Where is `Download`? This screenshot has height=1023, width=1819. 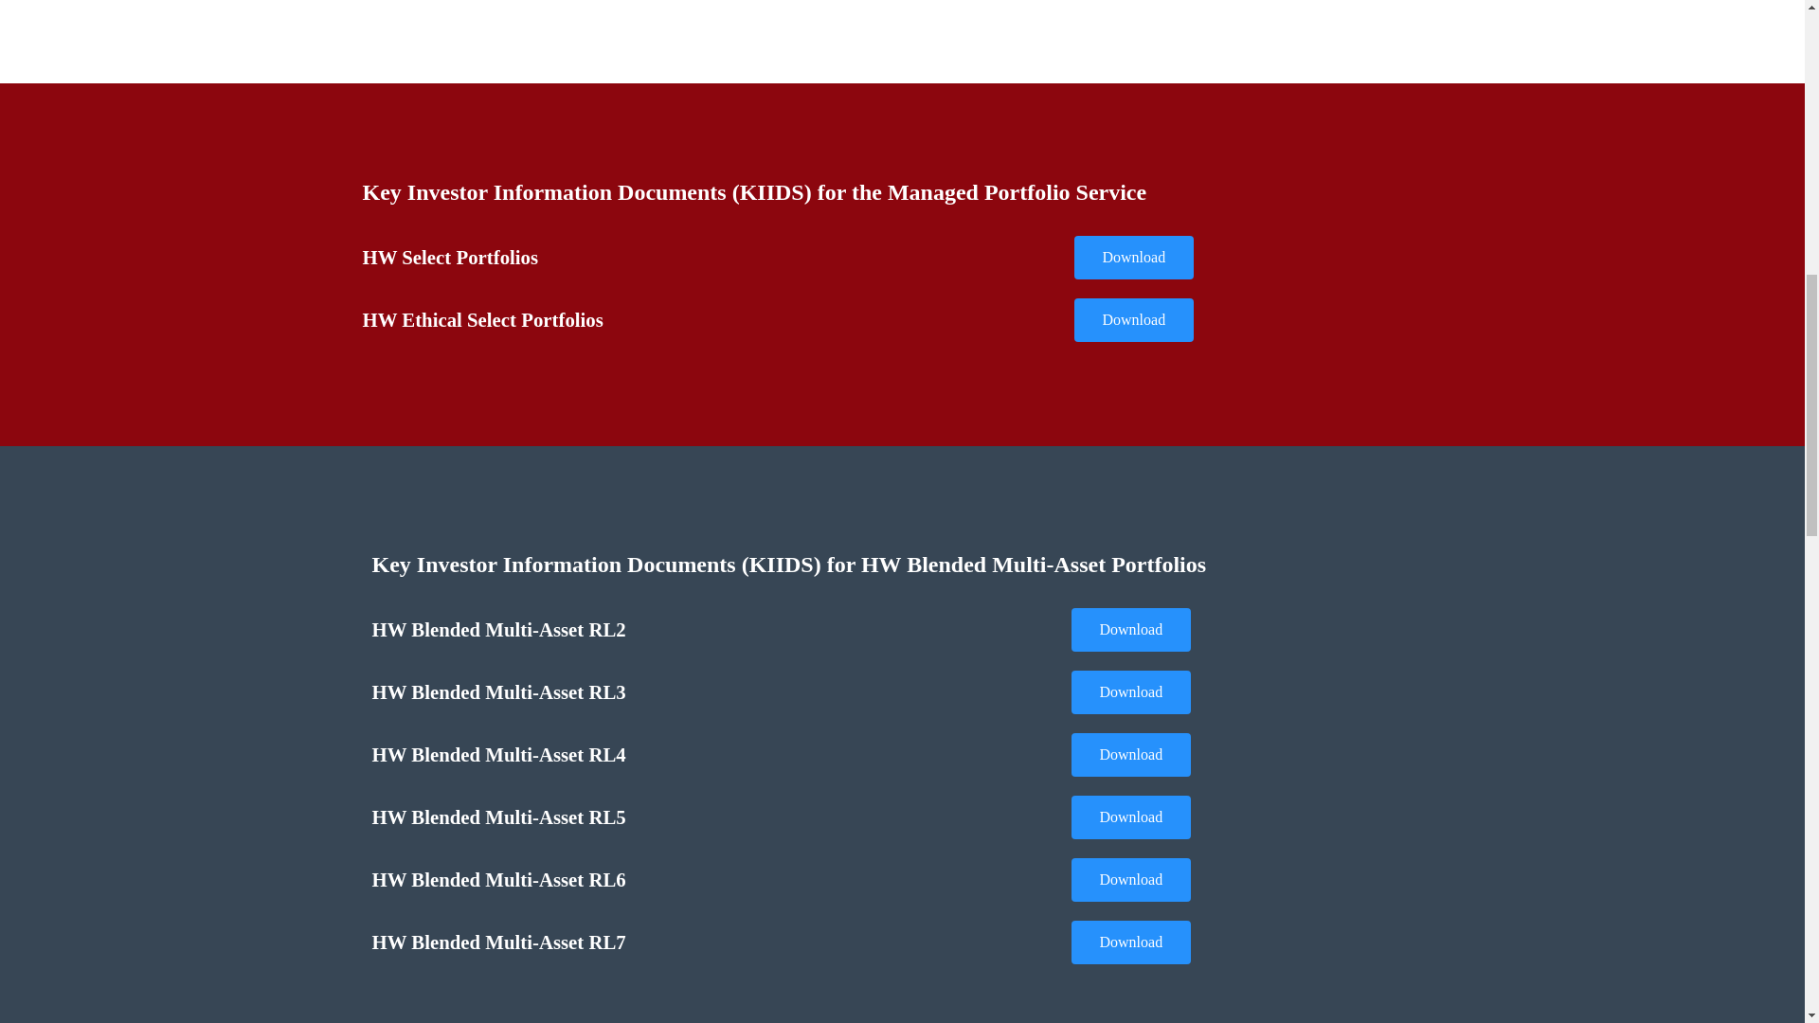 Download is located at coordinates (1131, 879).